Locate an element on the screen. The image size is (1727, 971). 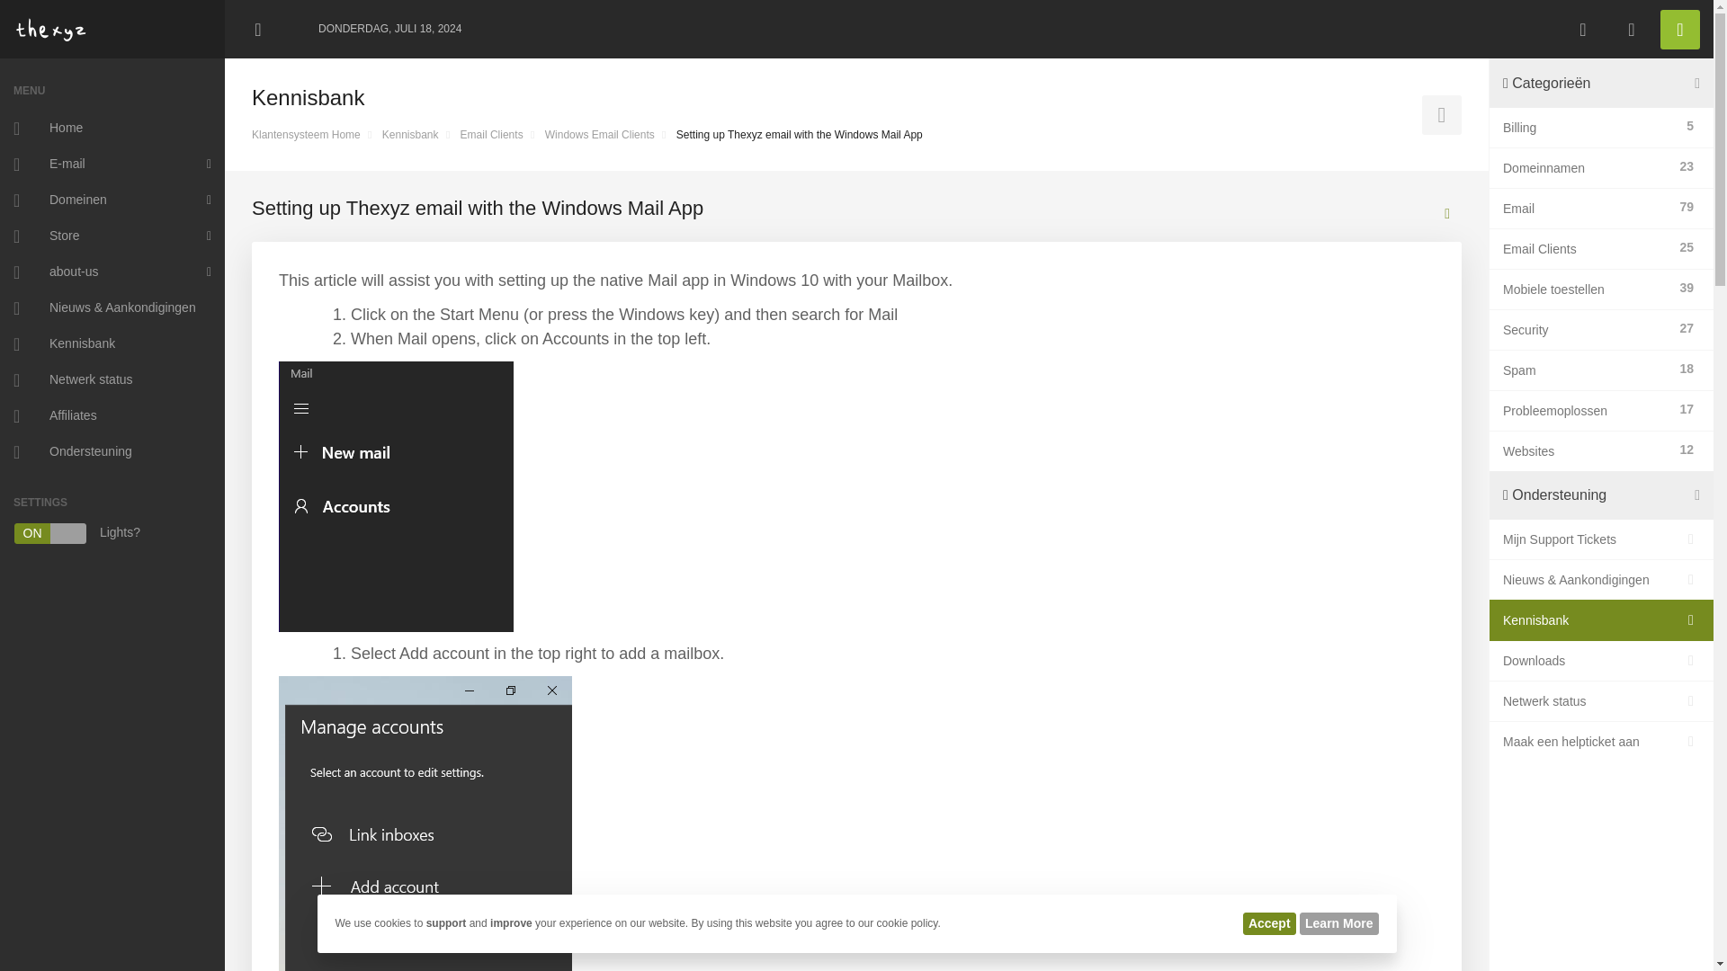
Domeinnamen is located at coordinates (1588, 167).